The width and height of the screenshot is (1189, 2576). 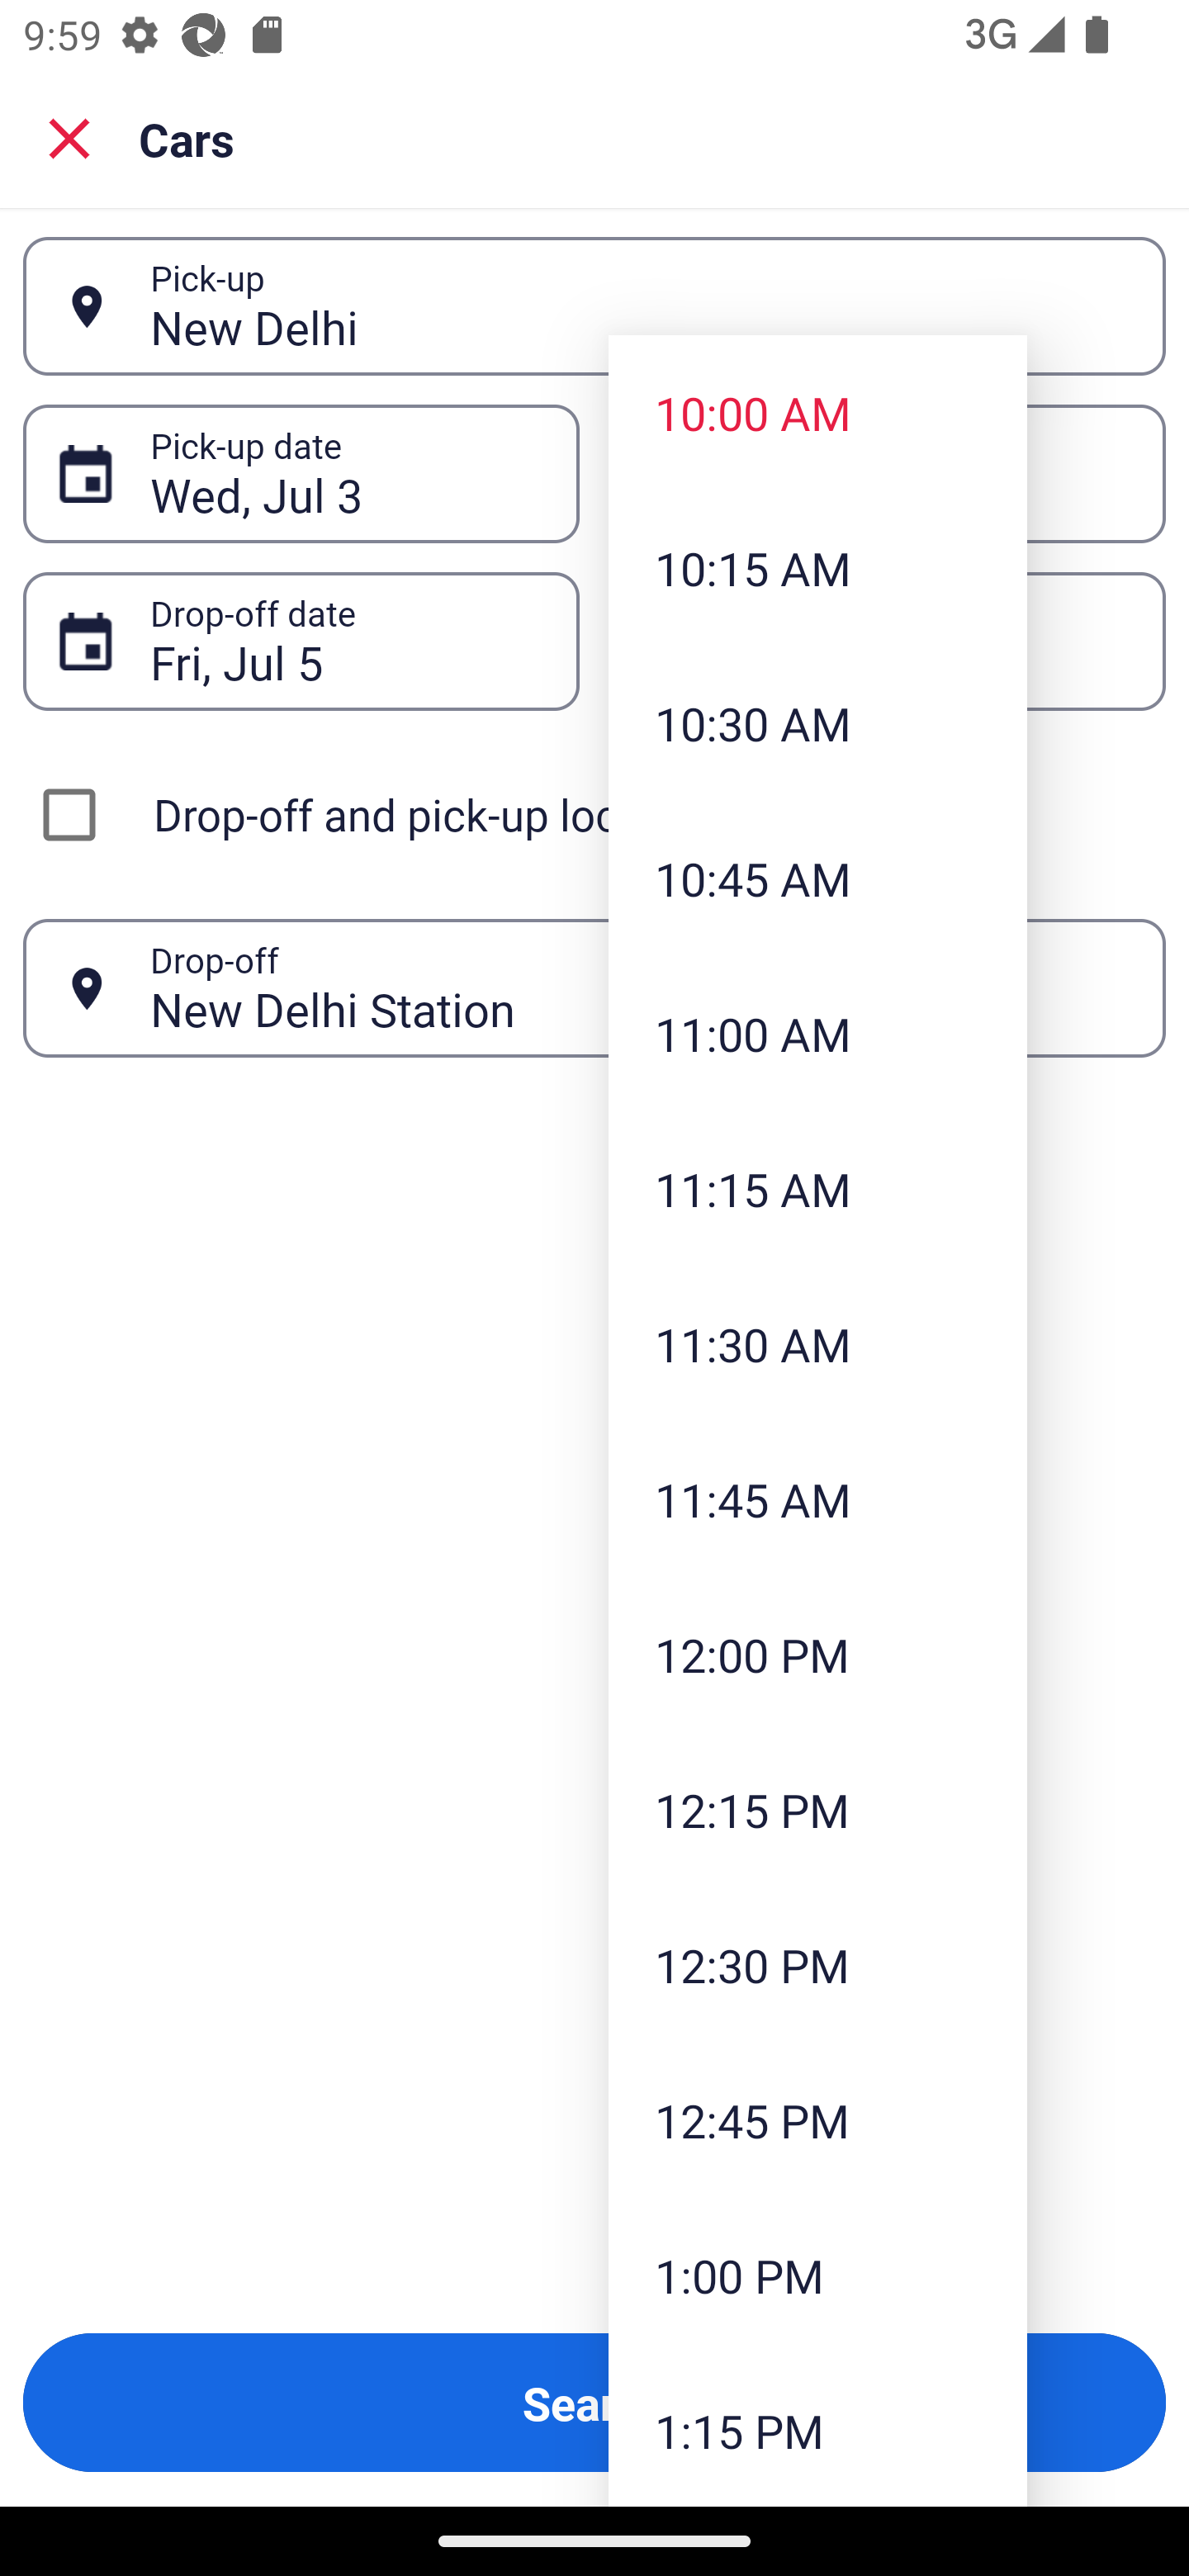 I want to click on 10:00 AM, so click(x=817, y=411).